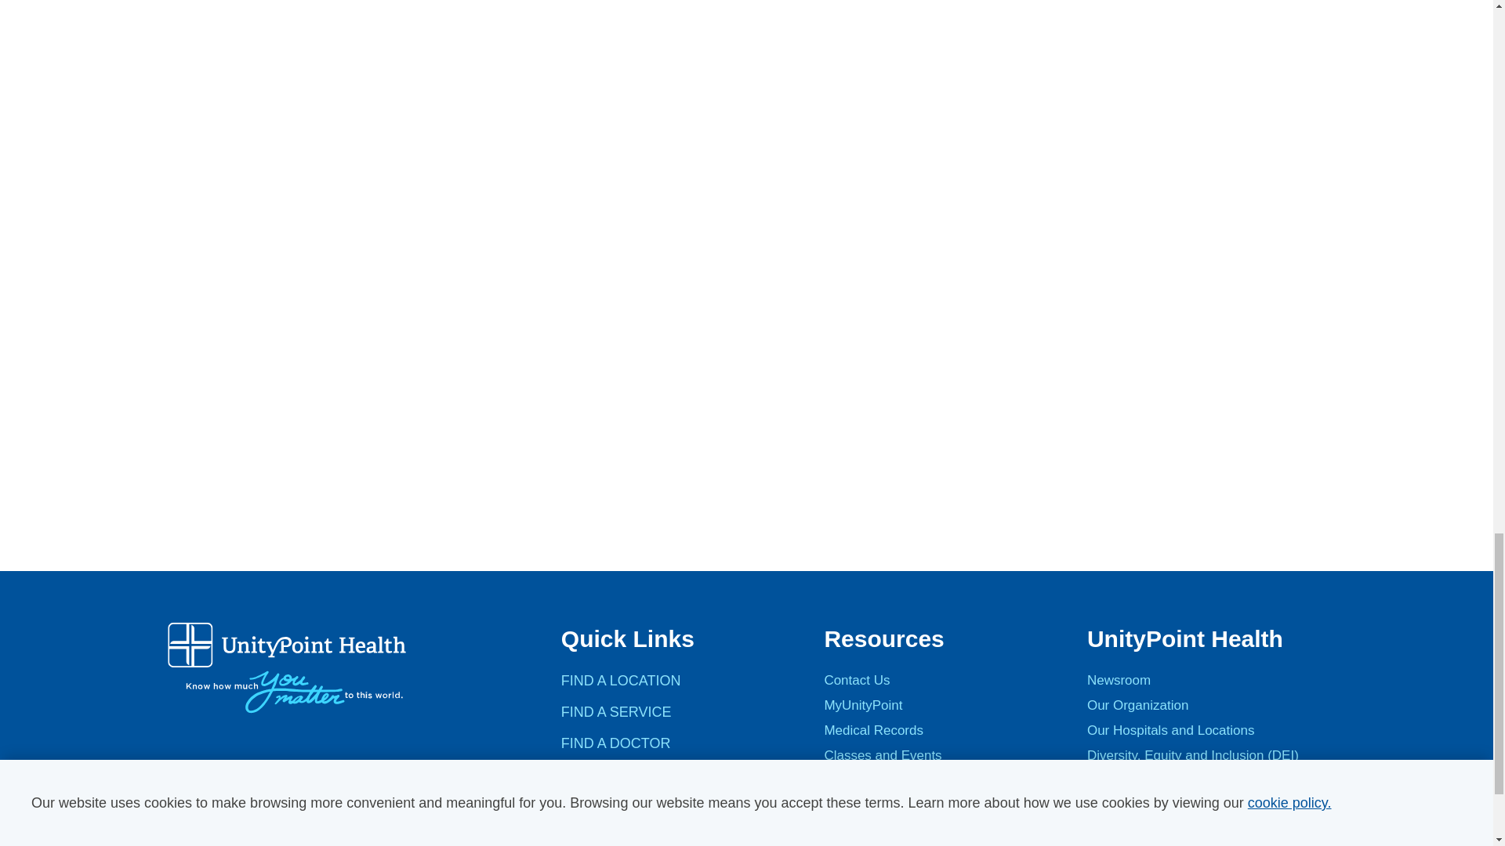 The image size is (1505, 846). Describe the element at coordinates (227, 821) in the screenshot. I see `Twitter` at that location.